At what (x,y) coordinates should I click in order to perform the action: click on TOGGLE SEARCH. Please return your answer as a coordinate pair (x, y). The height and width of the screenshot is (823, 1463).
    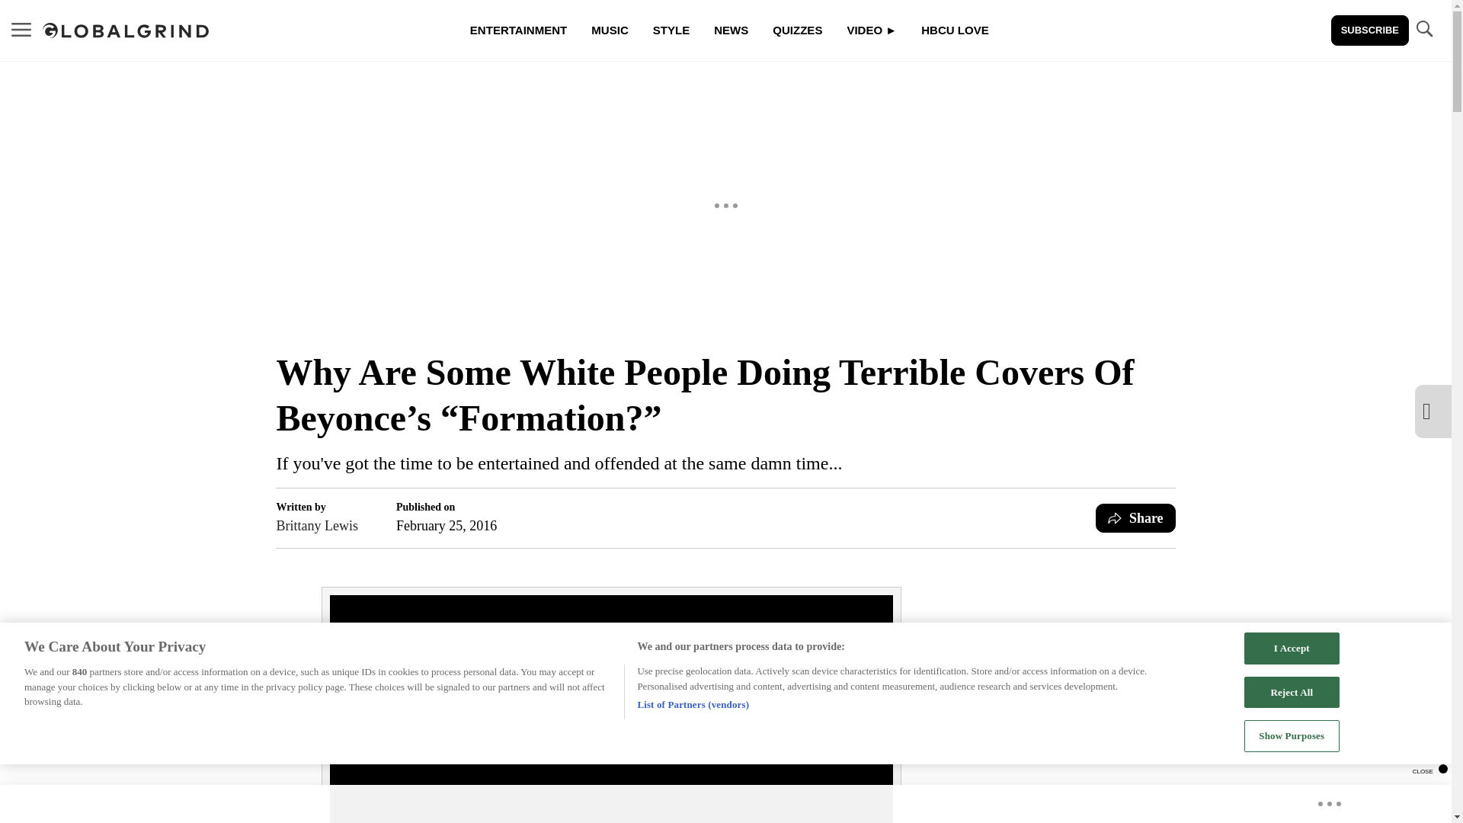
    Looking at the image, I should click on (1423, 30).